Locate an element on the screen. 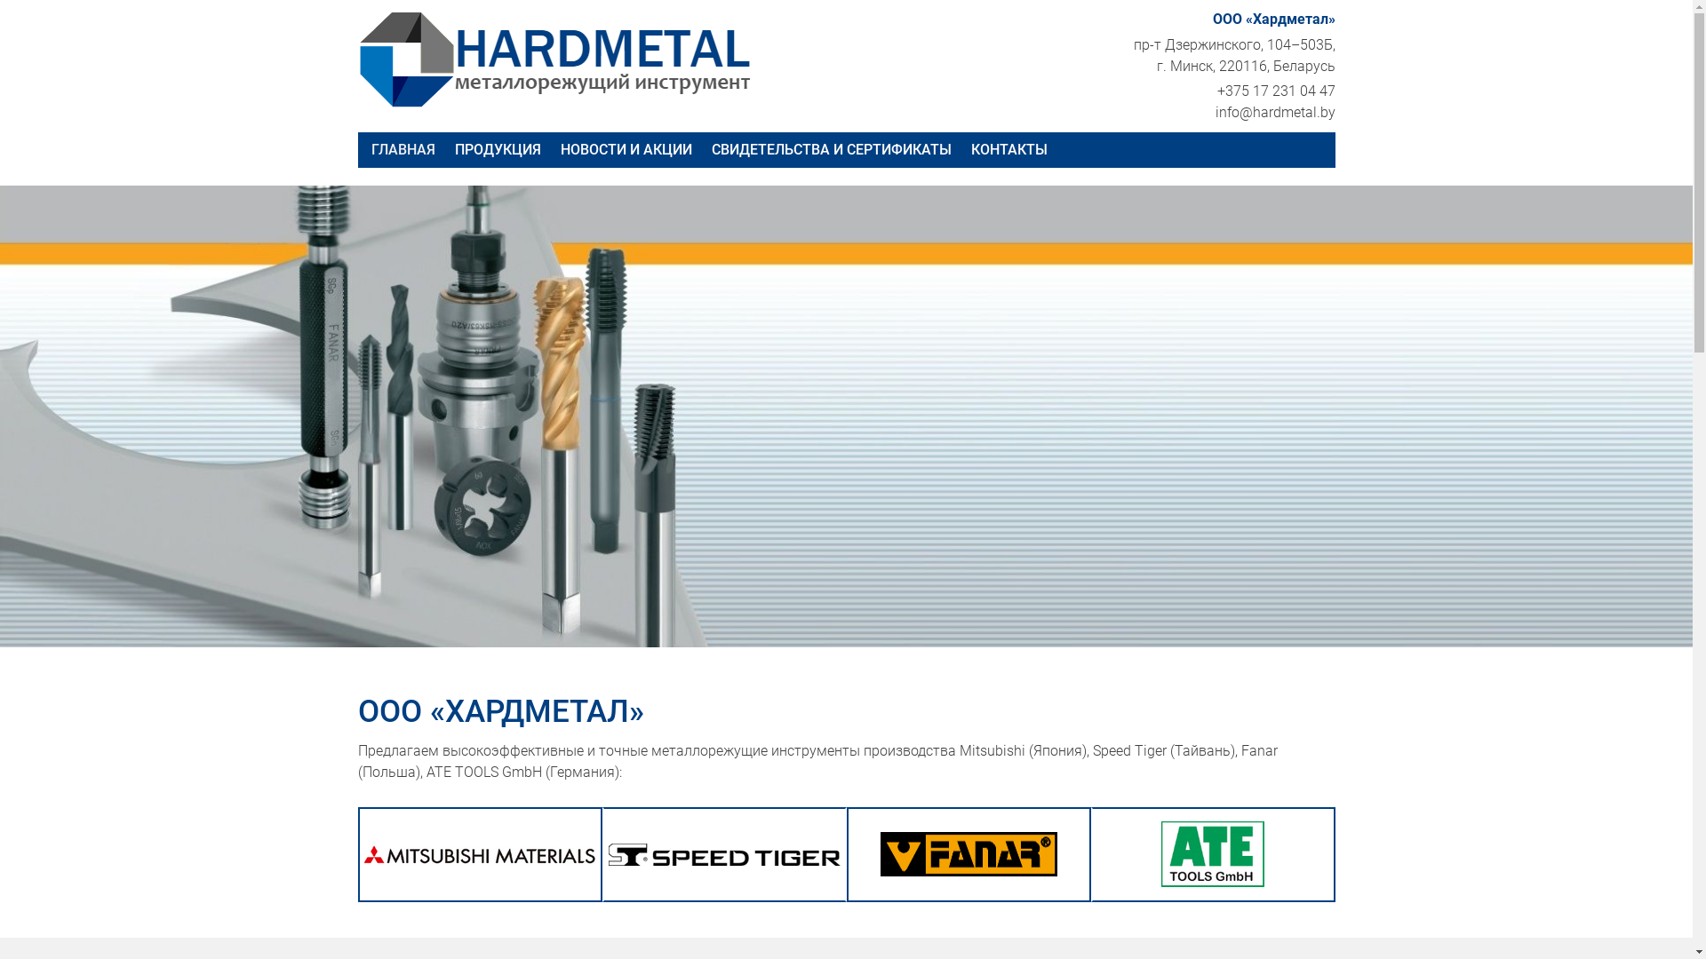 The height and width of the screenshot is (959, 1706). hardmetal2 is located at coordinates (564, 59).